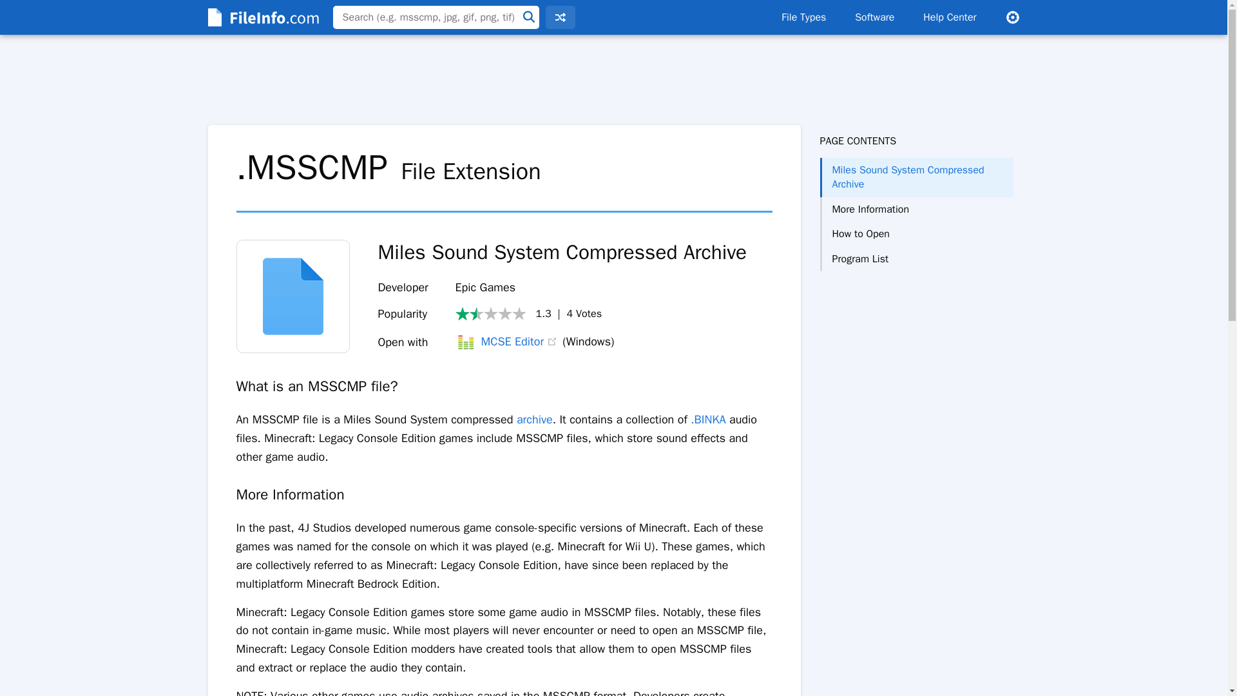  What do you see at coordinates (535, 420) in the screenshot?
I see `archive` at bounding box center [535, 420].